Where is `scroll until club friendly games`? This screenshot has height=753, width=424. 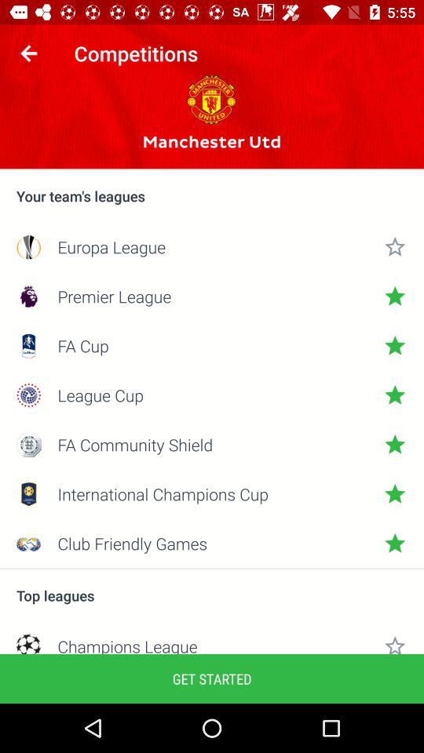
scroll until club friendly games is located at coordinates (212, 543).